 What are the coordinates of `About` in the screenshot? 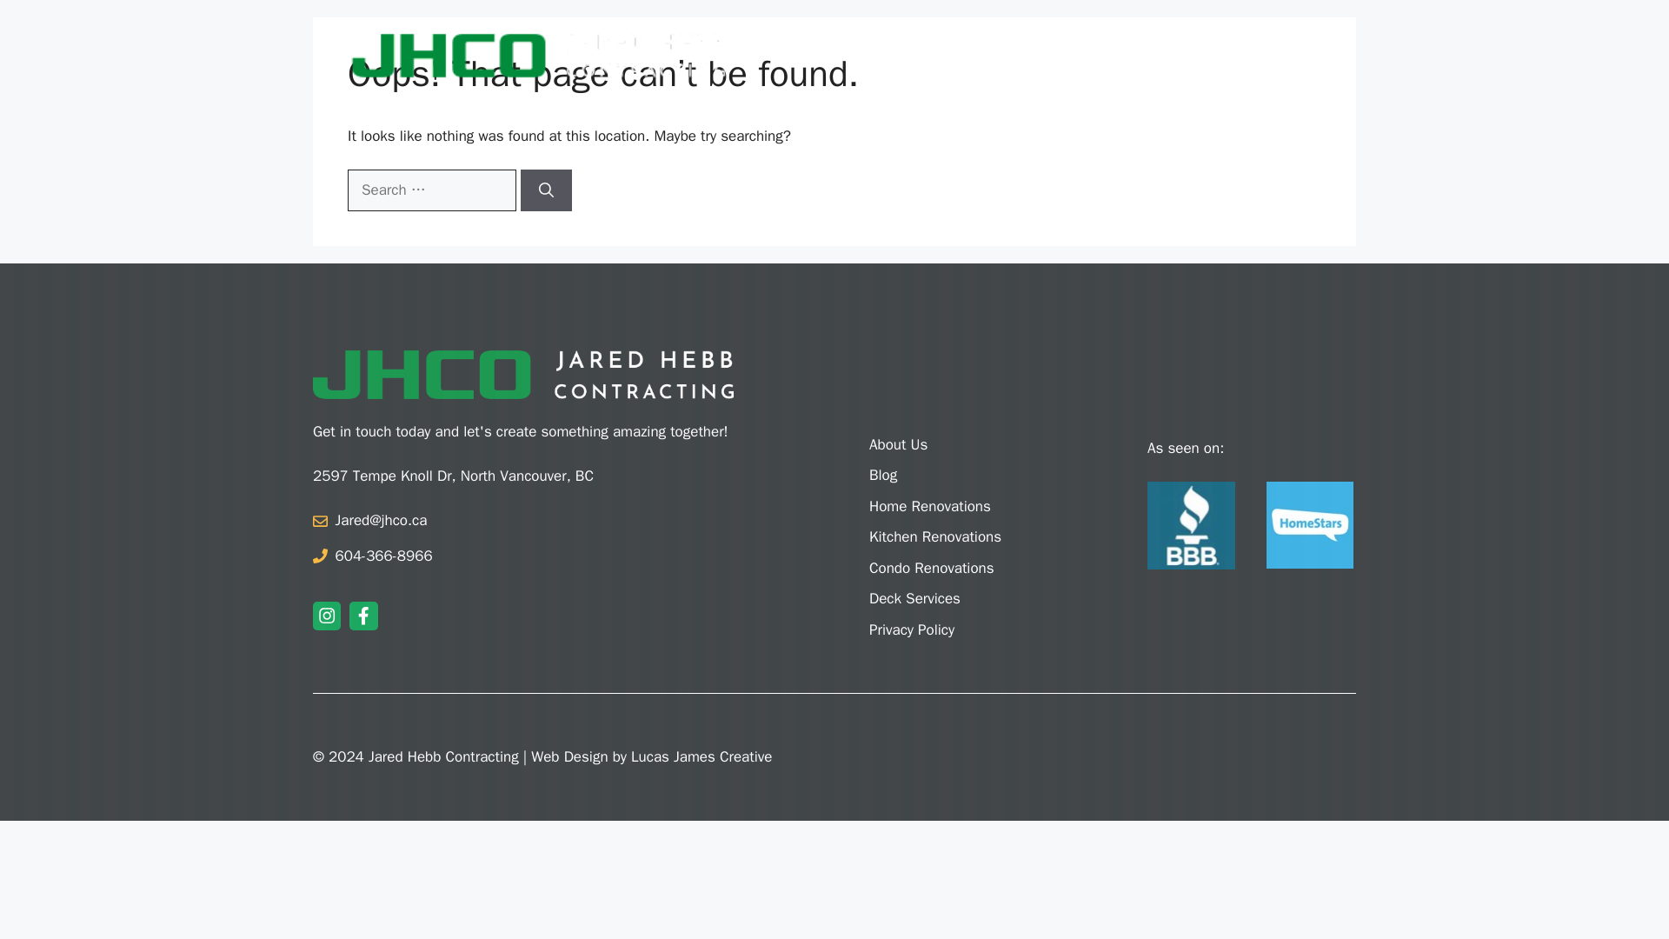 It's located at (971, 55).